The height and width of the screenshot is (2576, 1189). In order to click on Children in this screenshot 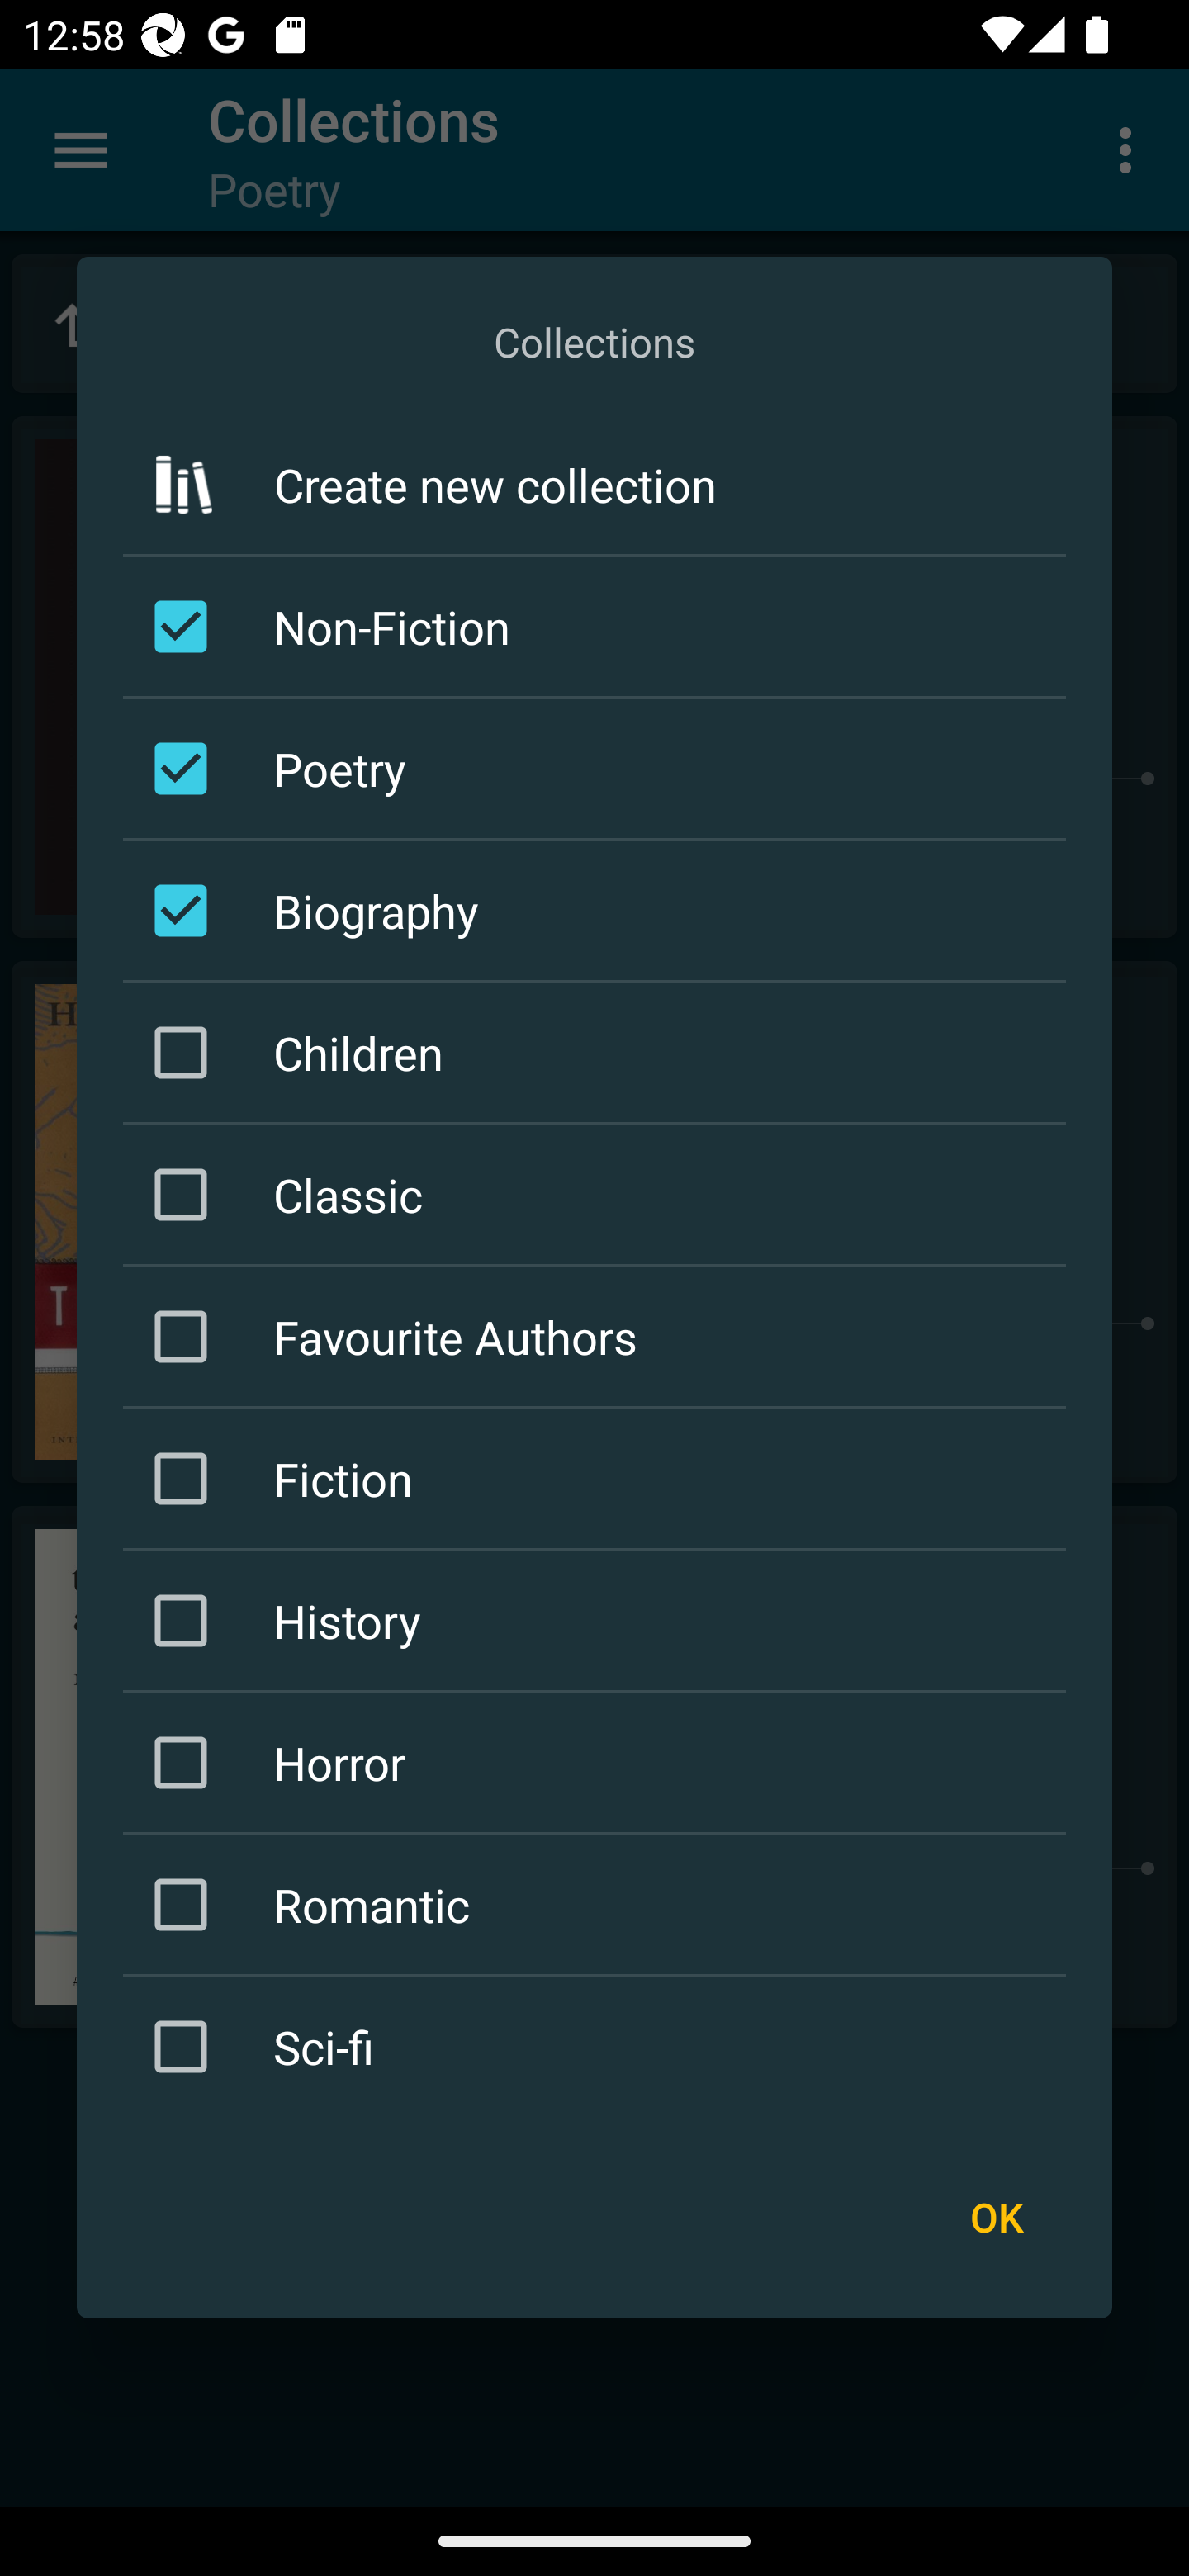, I will do `click(599, 1054)`.